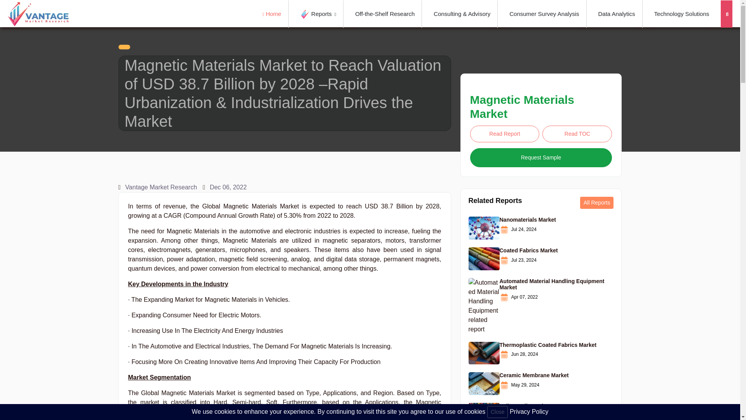 This screenshot has width=746, height=420. Describe the element at coordinates (541, 157) in the screenshot. I see `Request Sample` at that location.